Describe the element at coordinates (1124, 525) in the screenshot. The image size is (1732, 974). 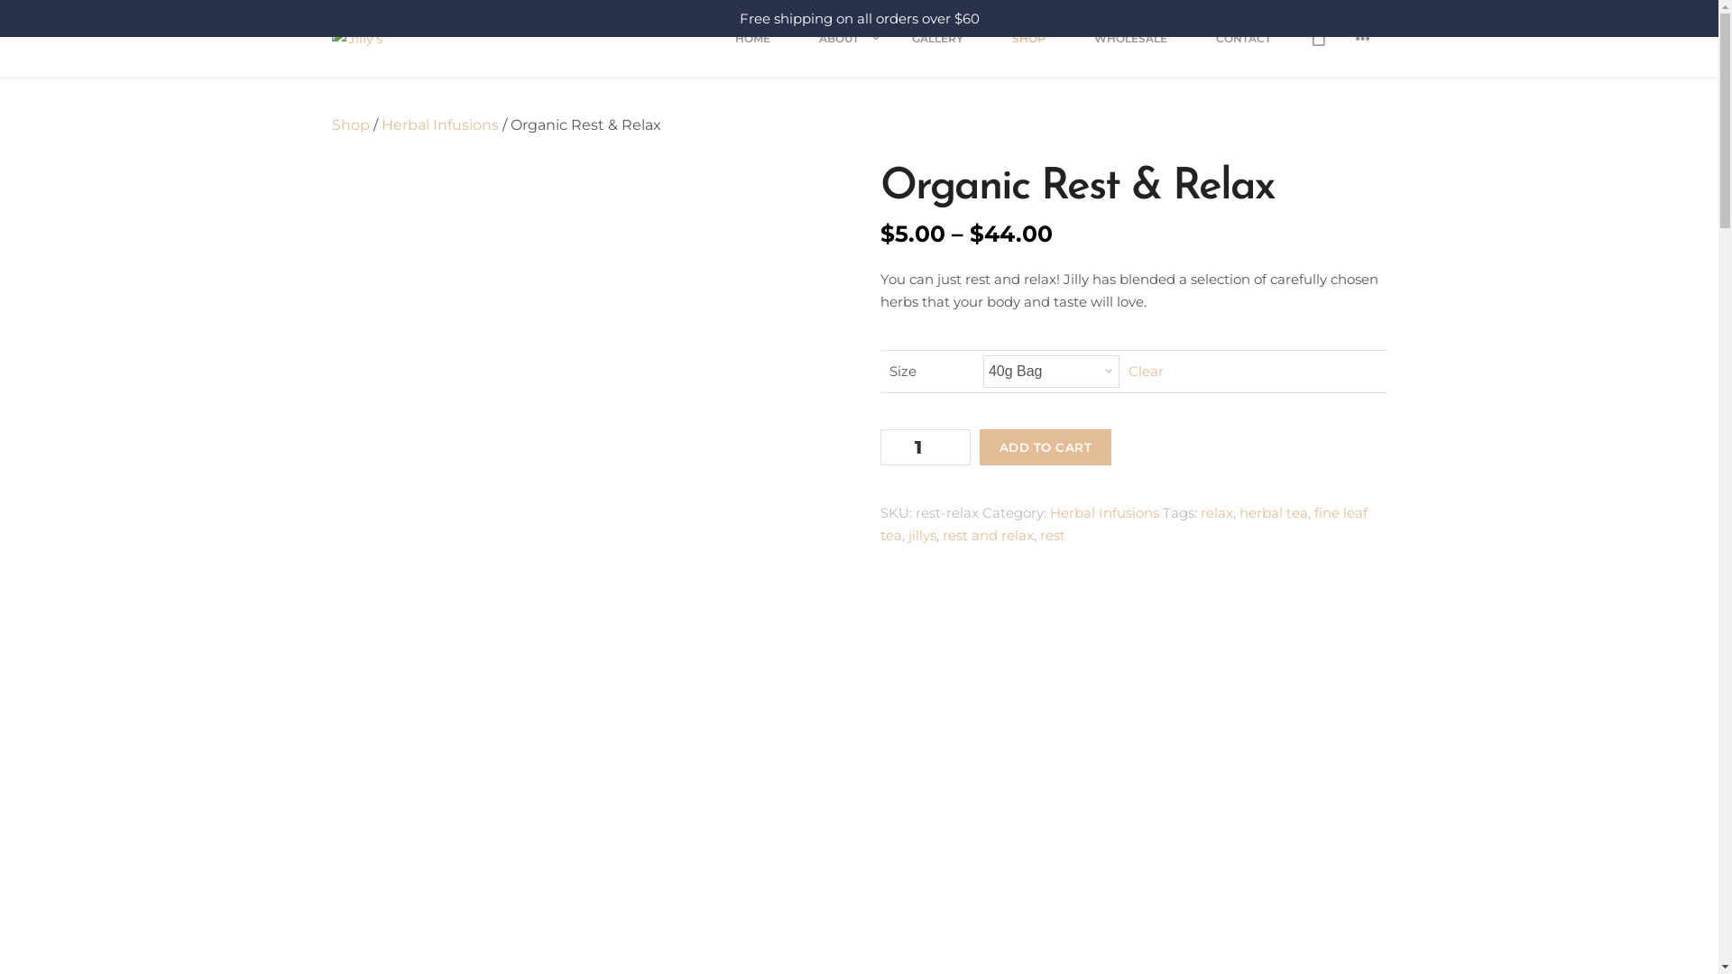
I see `fine leaf tea` at that location.